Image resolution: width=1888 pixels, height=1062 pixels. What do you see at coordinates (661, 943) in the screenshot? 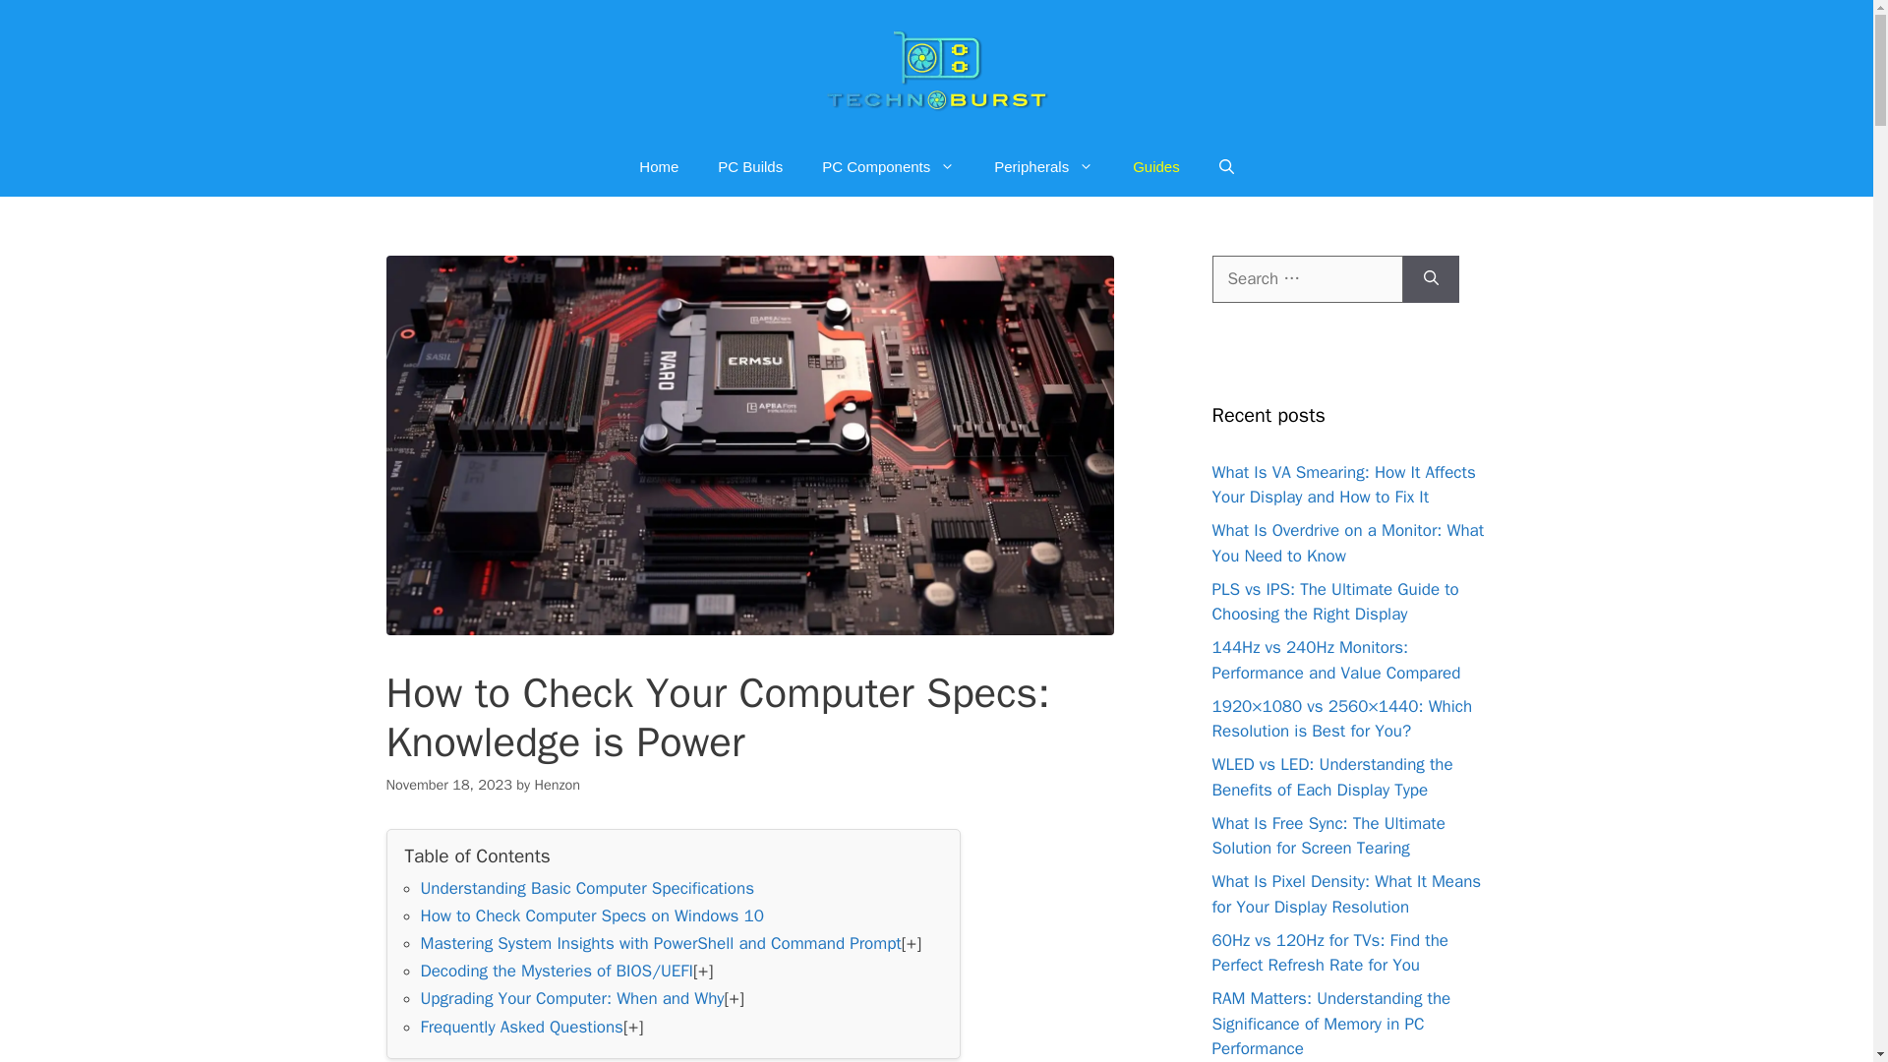
I see `Mastering System Insights with PowerShell and Command Prompt` at bounding box center [661, 943].